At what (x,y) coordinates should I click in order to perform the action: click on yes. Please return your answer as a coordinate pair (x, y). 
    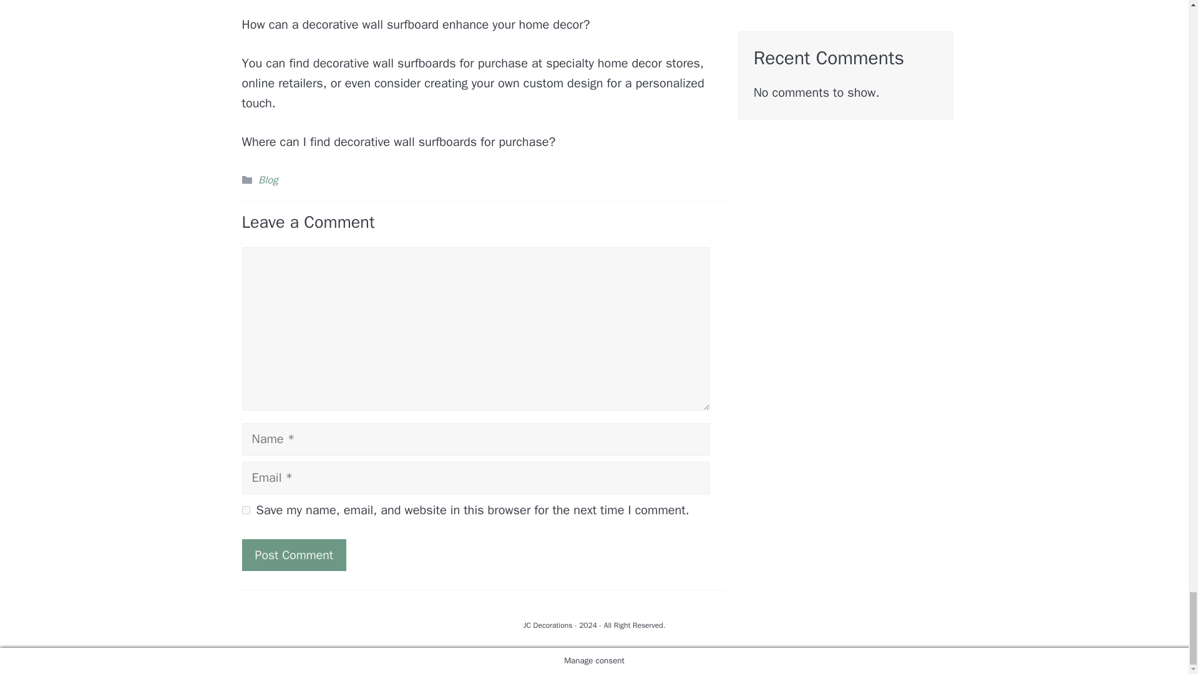
    Looking at the image, I should click on (246, 510).